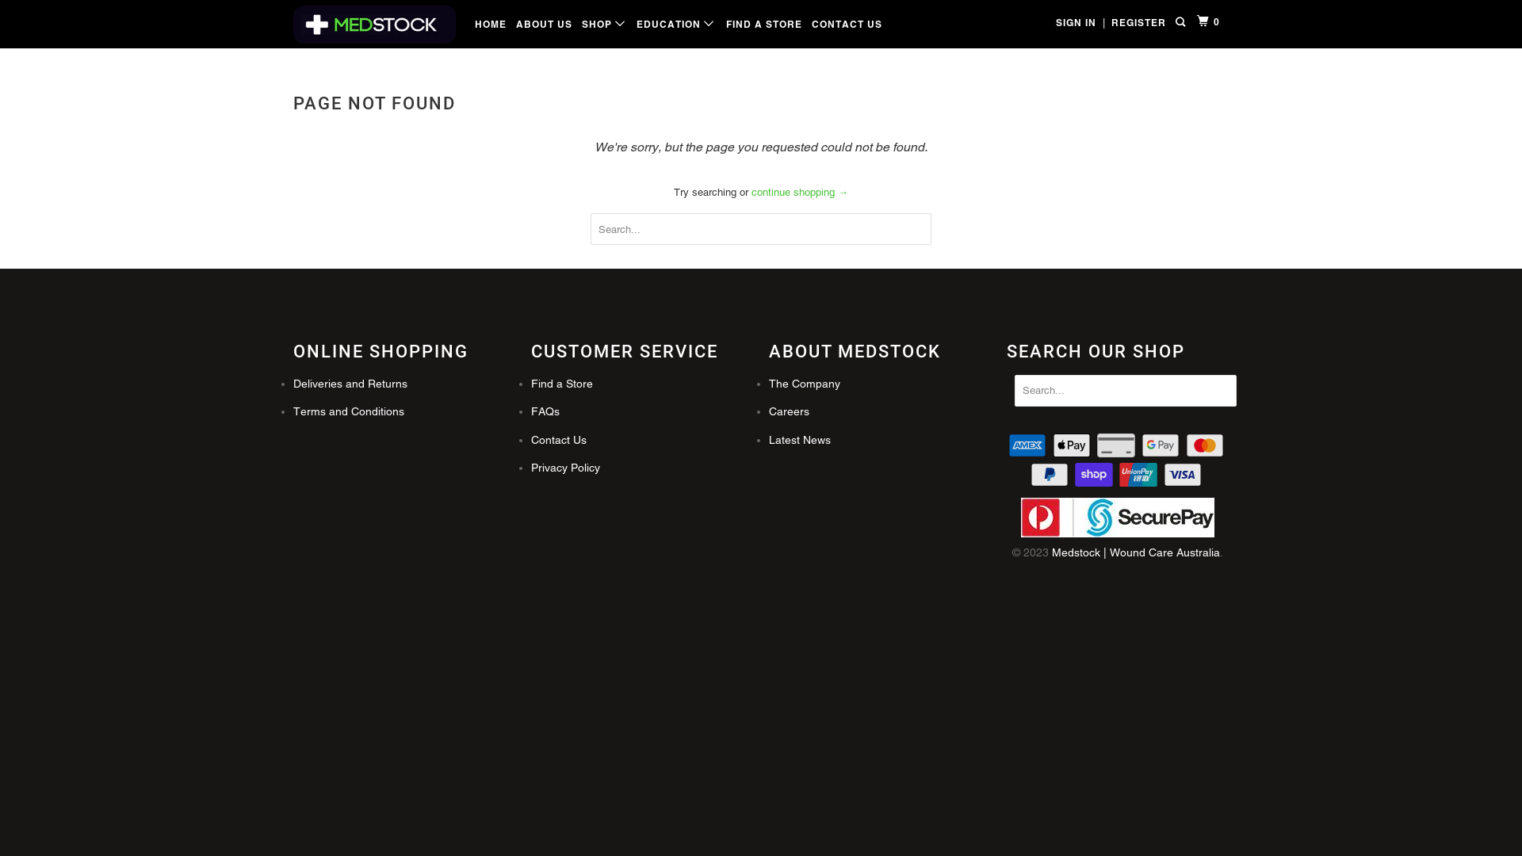 The height and width of the screenshot is (856, 1522). Describe the element at coordinates (350, 384) in the screenshot. I see `Deliveries and Returns` at that location.